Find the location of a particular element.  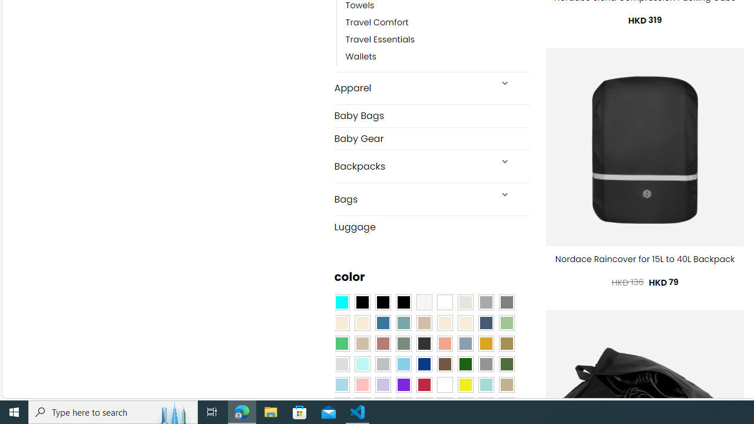

Travel Comfort is located at coordinates (377, 22).